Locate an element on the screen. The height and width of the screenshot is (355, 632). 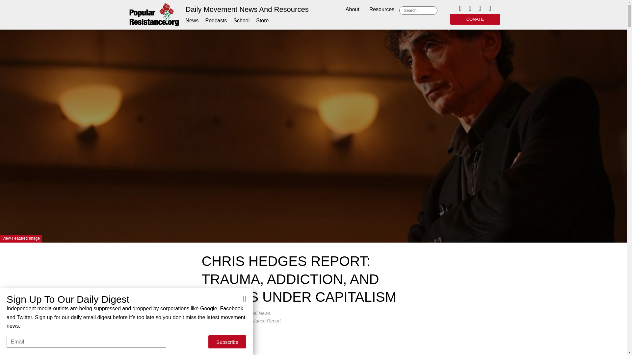
Resources is located at coordinates (382, 10).